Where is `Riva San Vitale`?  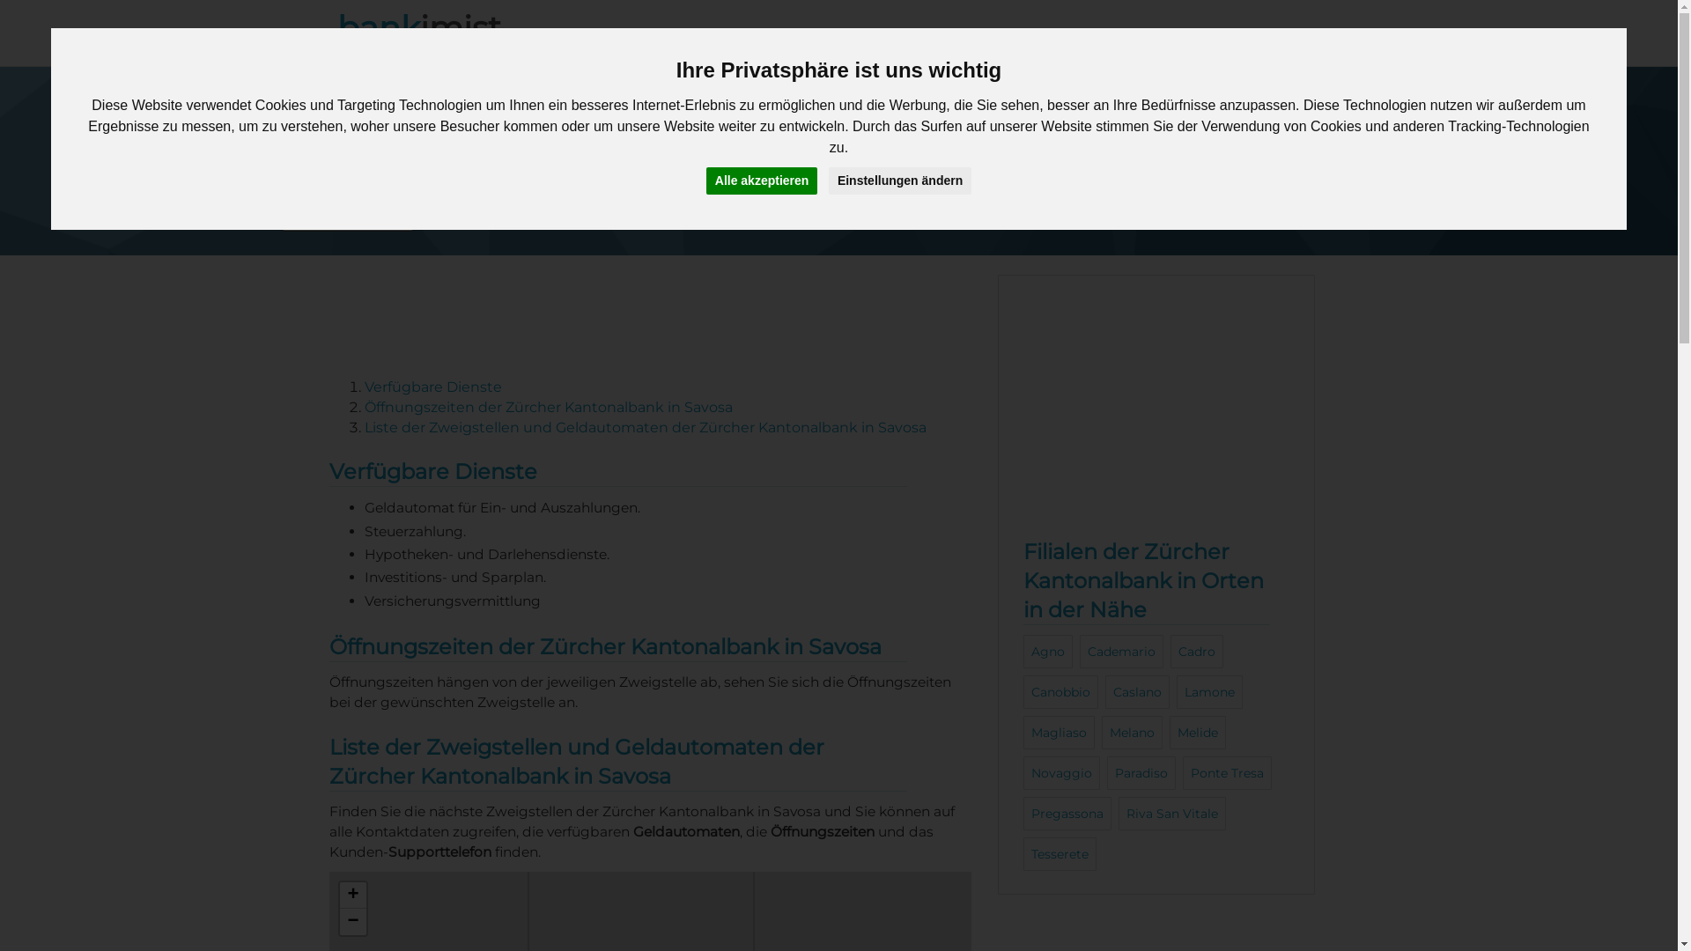
Riva San Vitale is located at coordinates (1172, 814).